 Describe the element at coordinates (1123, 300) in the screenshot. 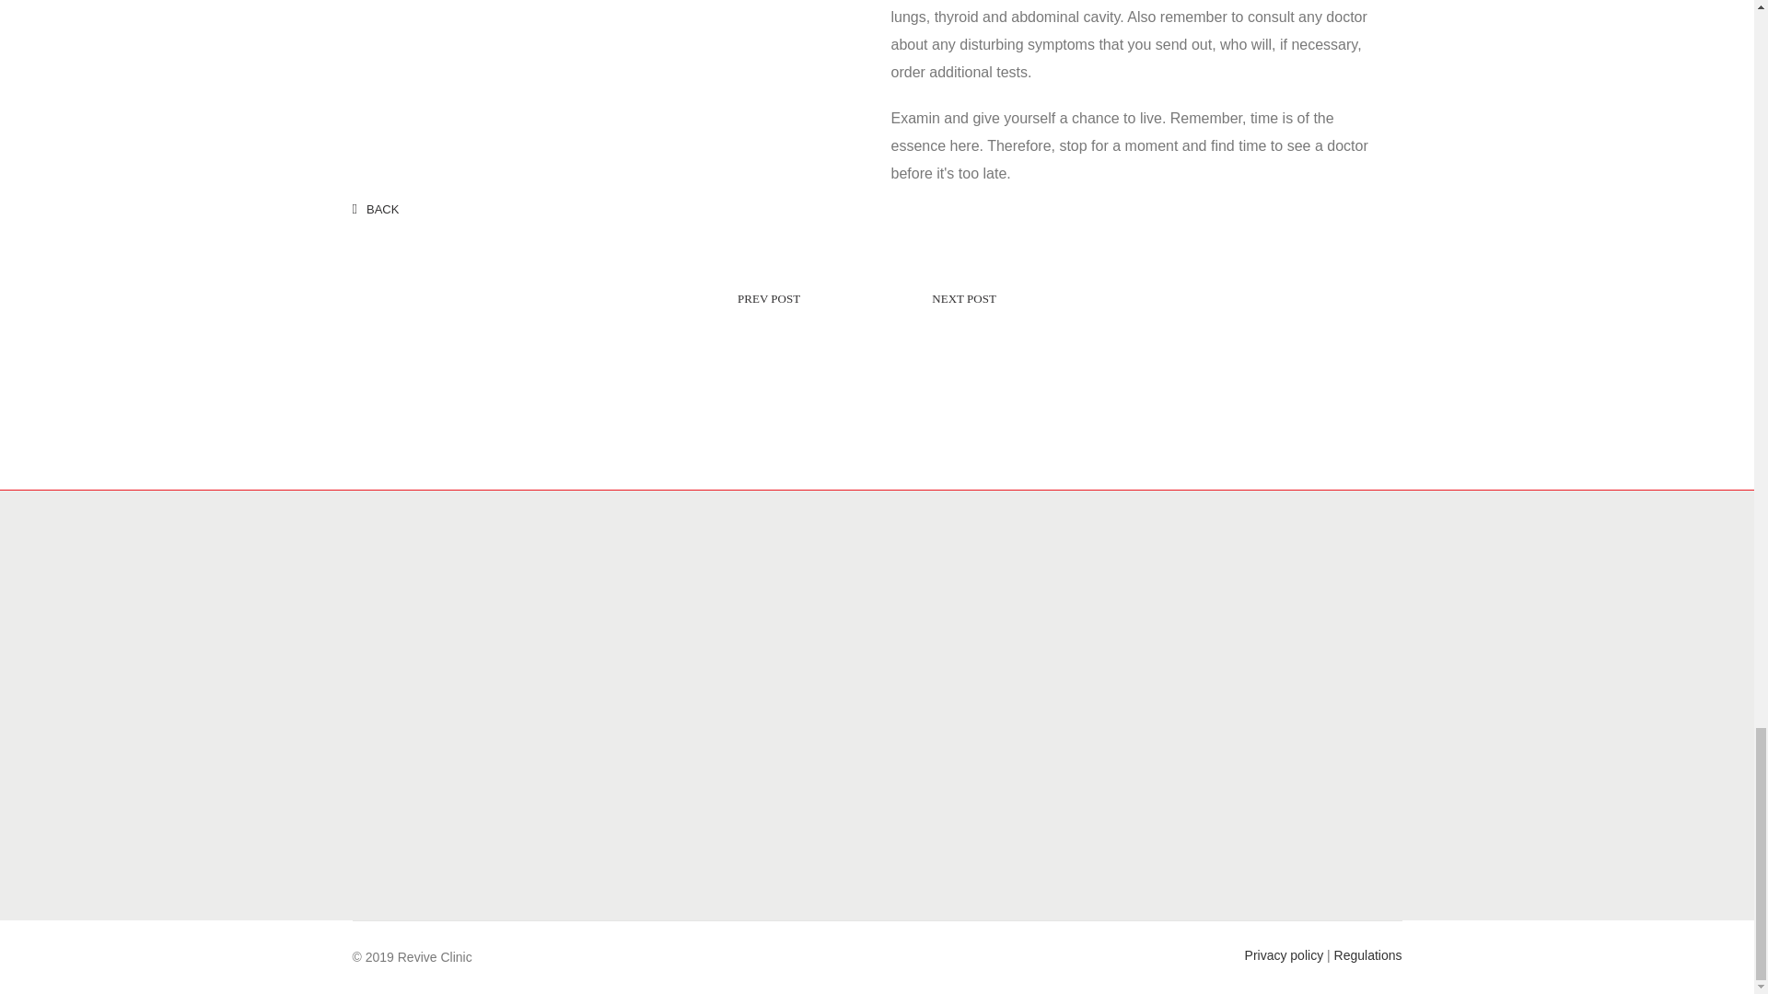

I see `NEXT POST` at that location.